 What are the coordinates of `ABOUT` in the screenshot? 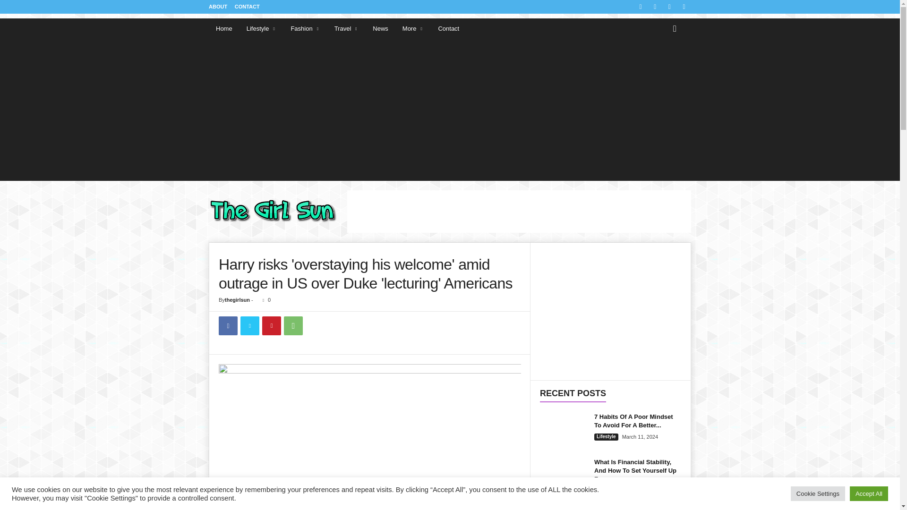 It's located at (218, 7).